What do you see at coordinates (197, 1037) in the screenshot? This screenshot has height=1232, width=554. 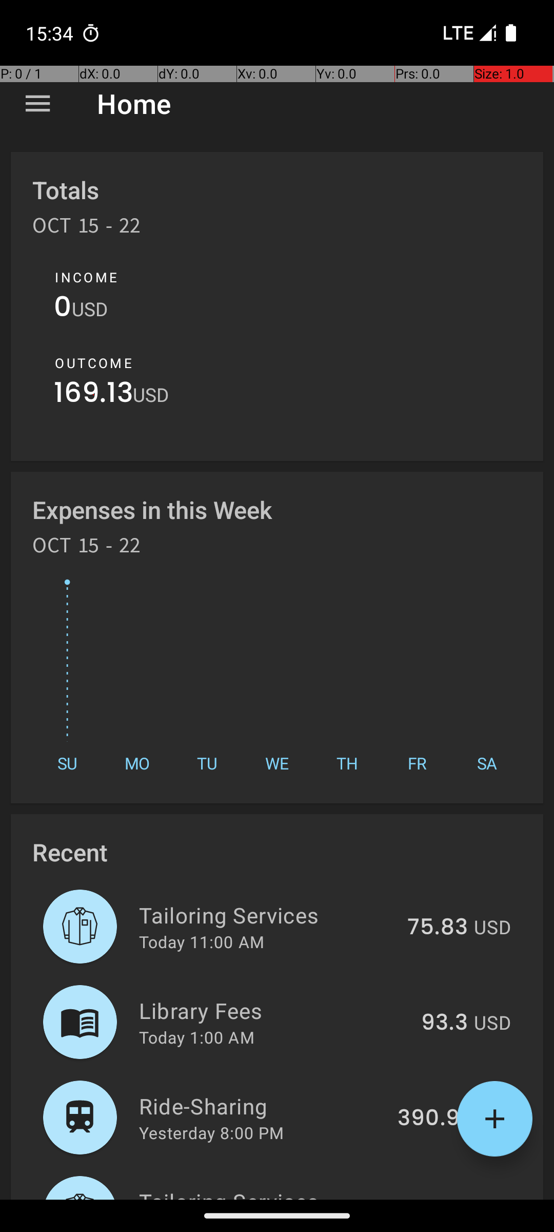 I see `Today 1:00 AM` at bounding box center [197, 1037].